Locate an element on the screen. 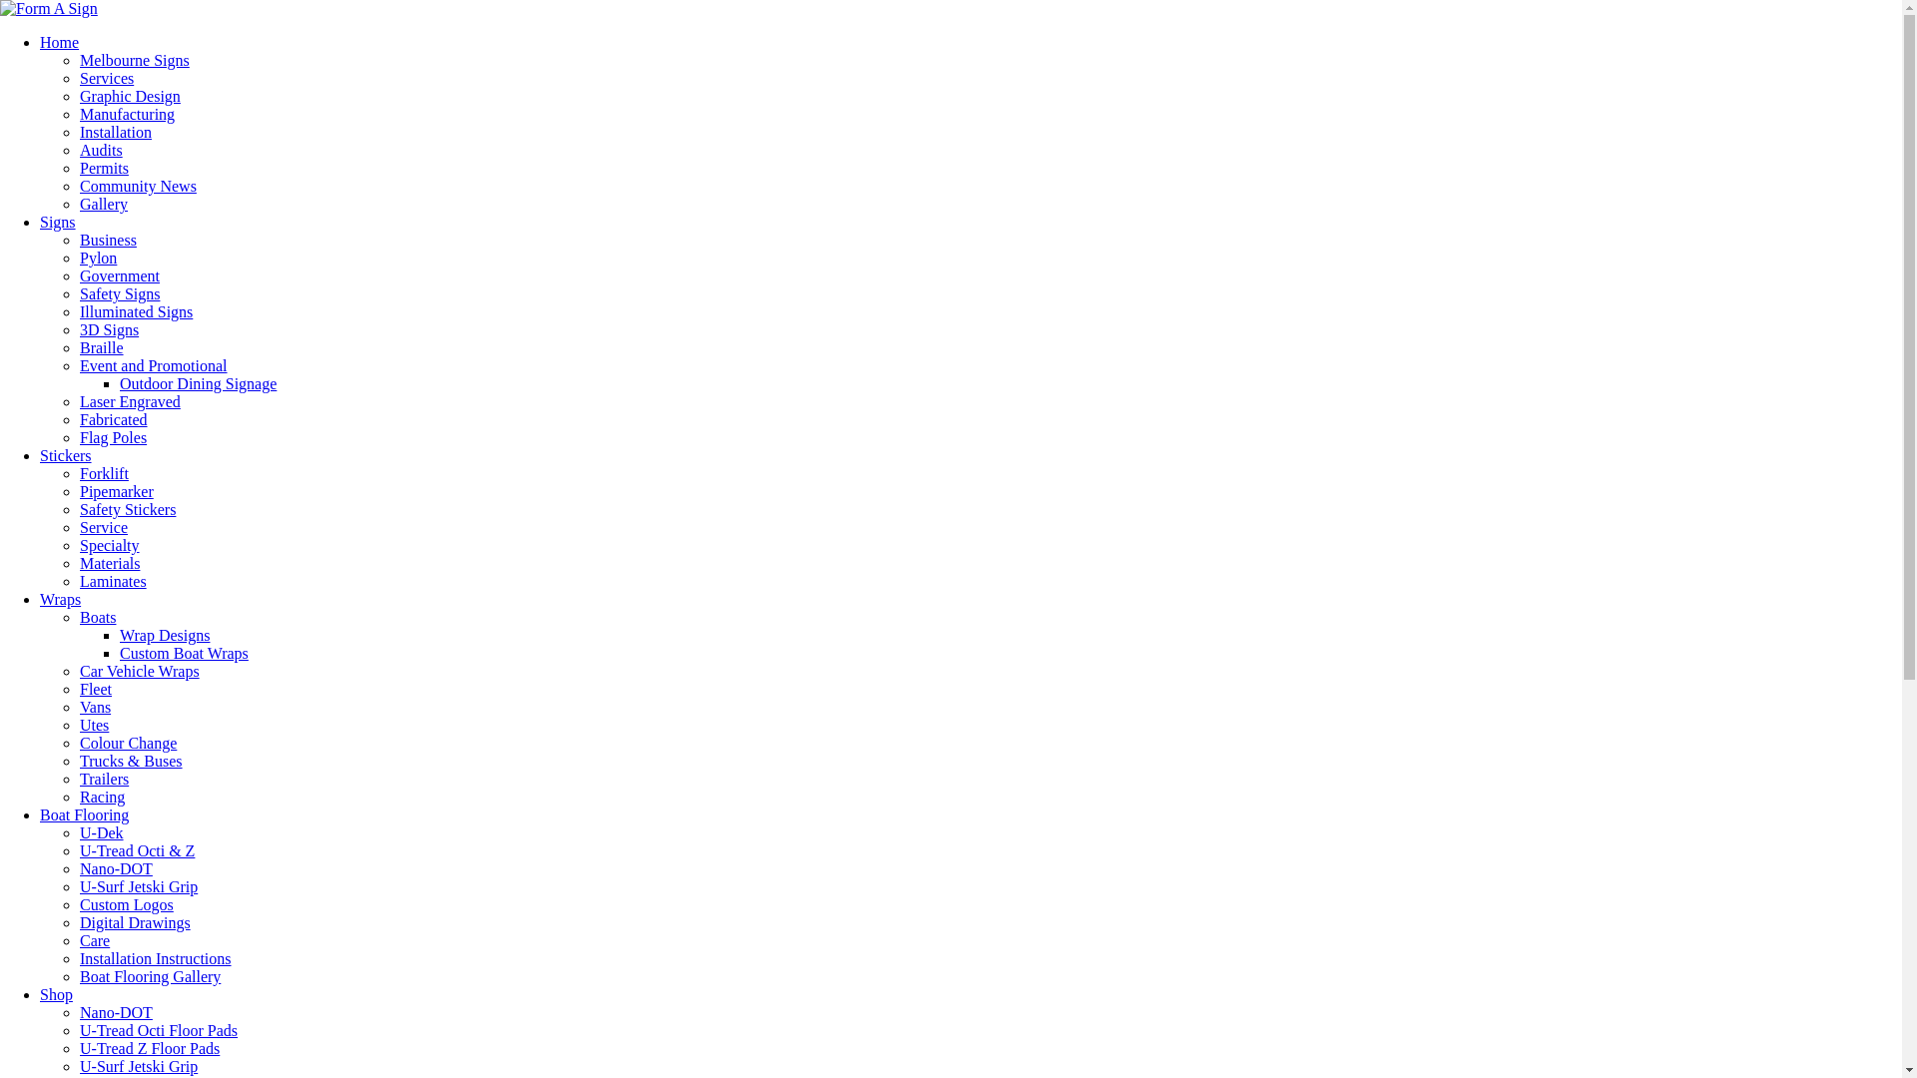  Flag Poles is located at coordinates (114, 437).